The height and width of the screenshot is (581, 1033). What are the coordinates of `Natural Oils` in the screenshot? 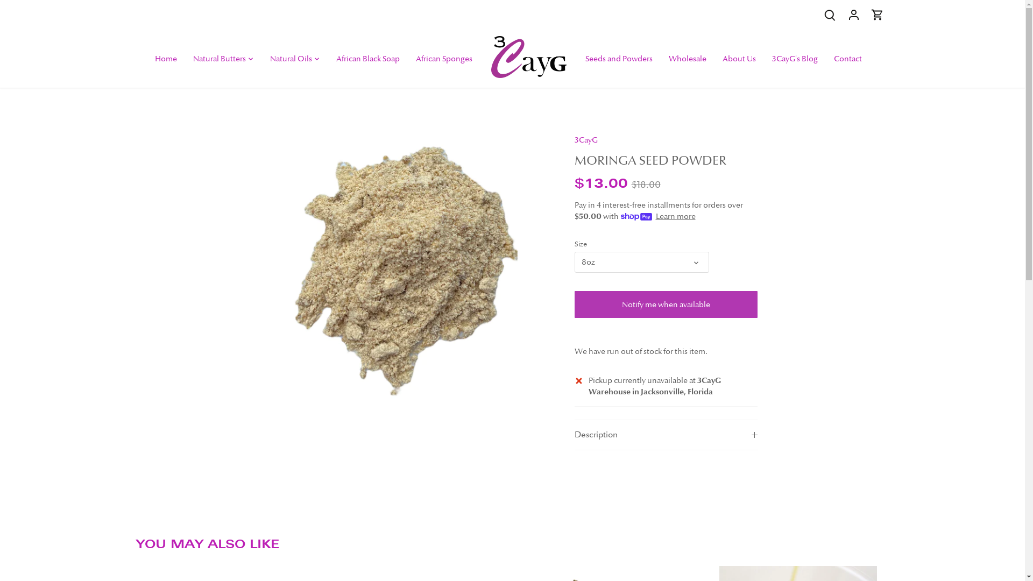 It's located at (291, 59).